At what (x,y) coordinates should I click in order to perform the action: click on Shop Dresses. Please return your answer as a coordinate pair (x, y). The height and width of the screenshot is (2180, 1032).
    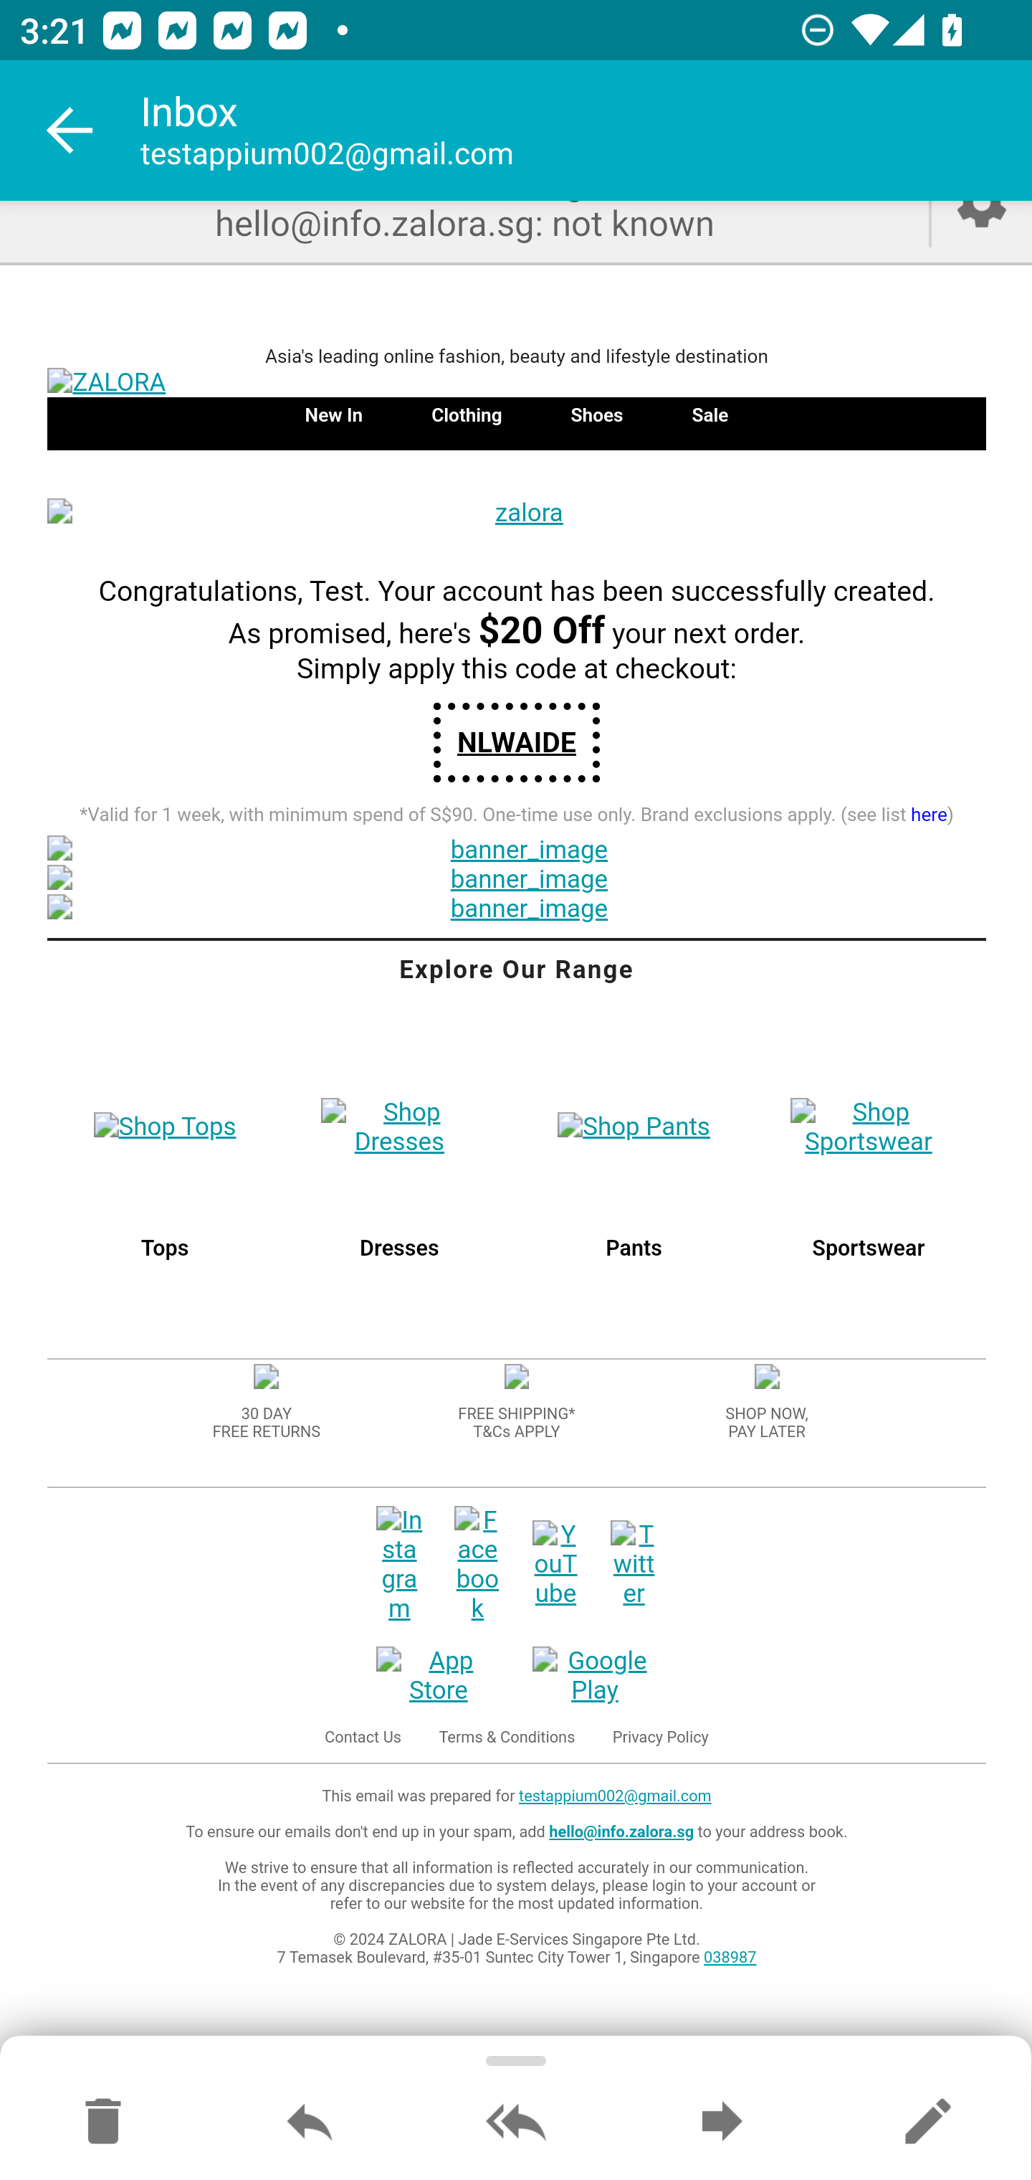
    Looking at the image, I should click on (400, 1128).